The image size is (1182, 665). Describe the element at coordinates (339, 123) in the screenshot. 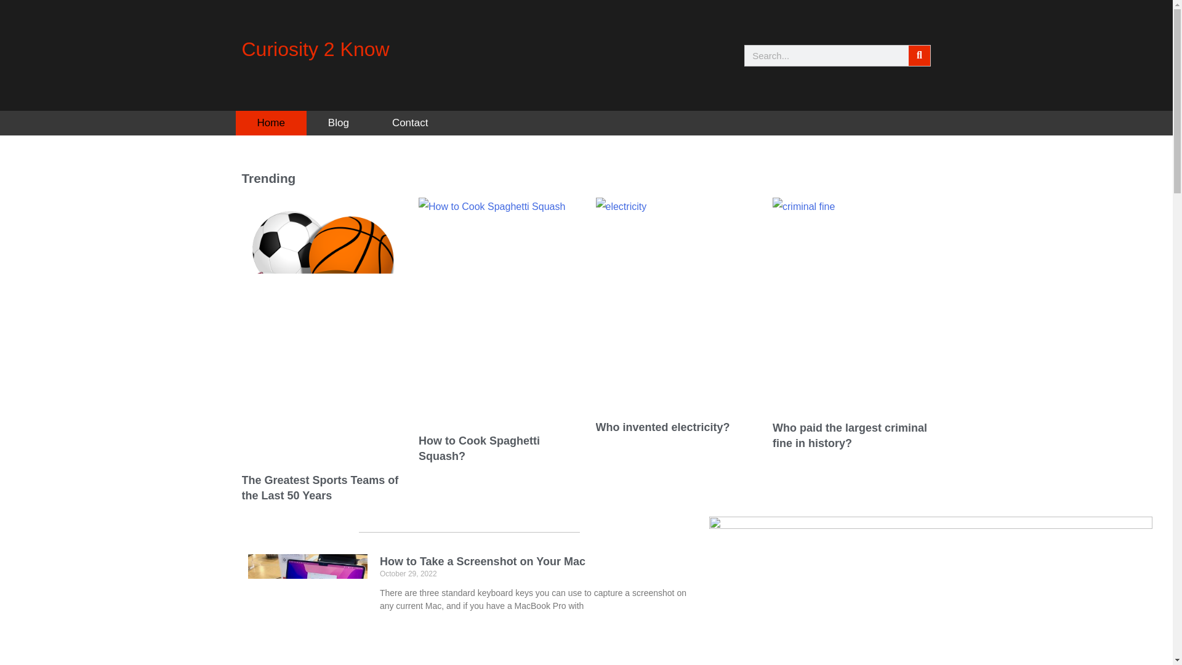

I see `Blog` at that location.